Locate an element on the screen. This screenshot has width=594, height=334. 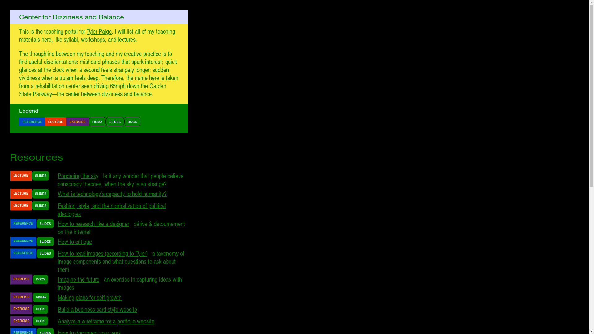
REFERENCE is located at coordinates (32, 122).